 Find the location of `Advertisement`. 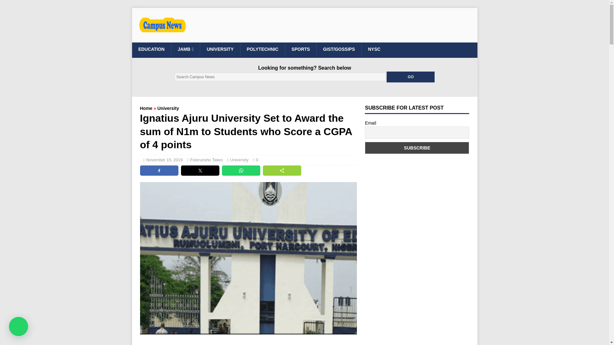

Advertisement is located at coordinates (348, 26).